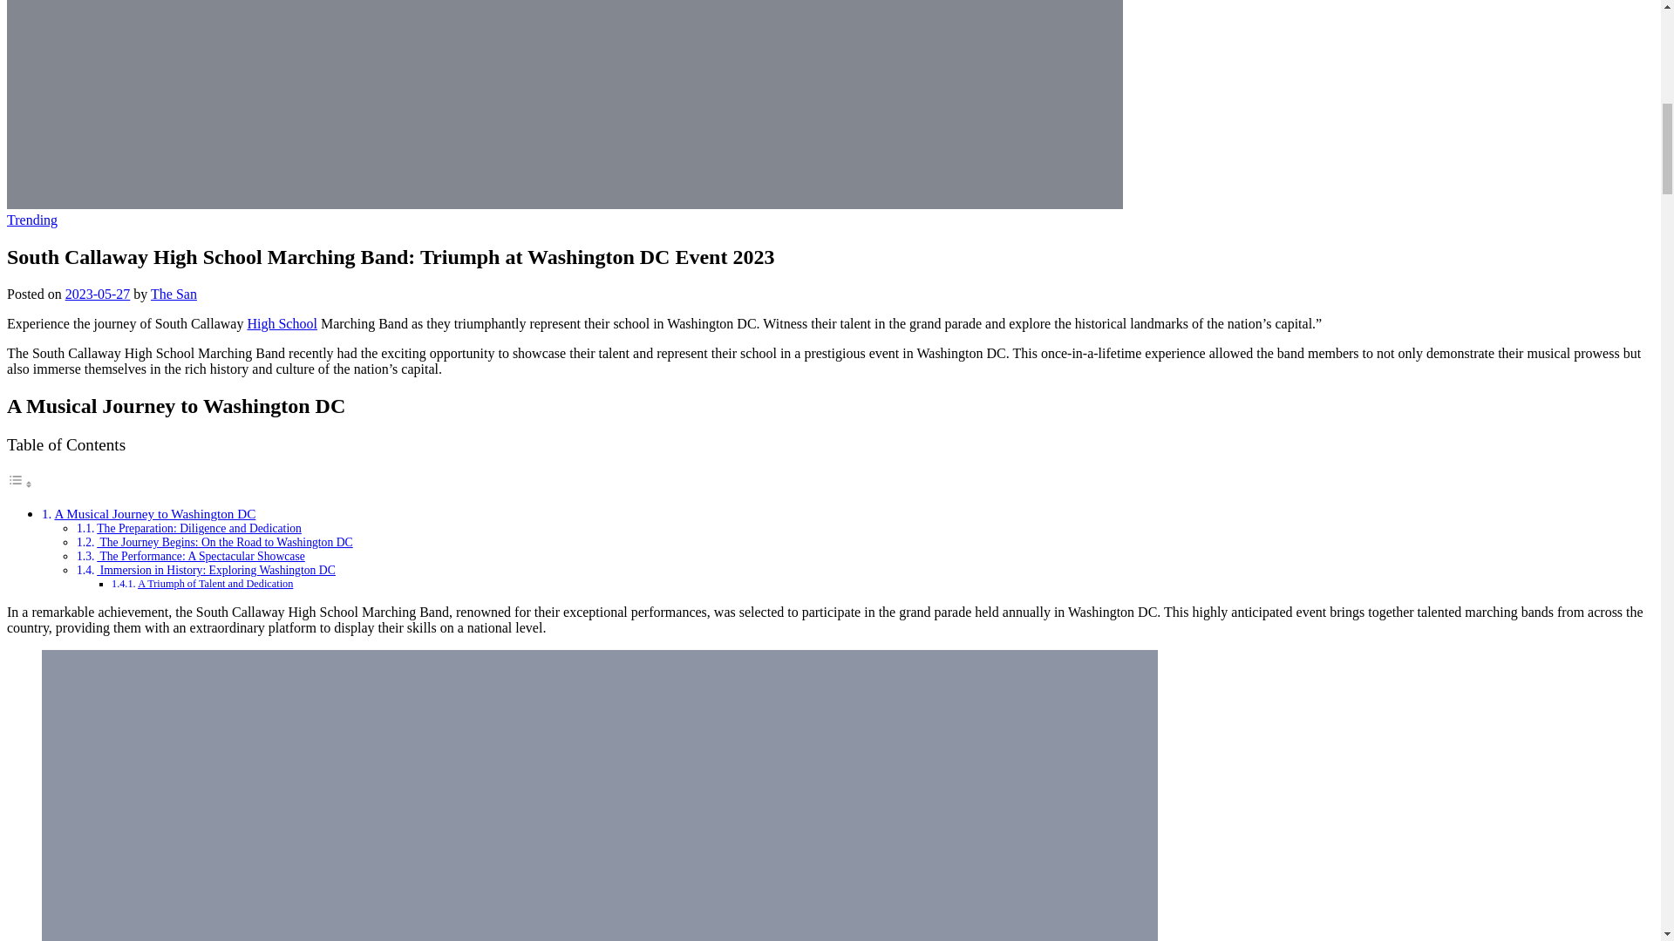  What do you see at coordinates (154, 514) in the screenshot?
I see `A Musical Journey to Washington DC` at bounding box center [154, 514].